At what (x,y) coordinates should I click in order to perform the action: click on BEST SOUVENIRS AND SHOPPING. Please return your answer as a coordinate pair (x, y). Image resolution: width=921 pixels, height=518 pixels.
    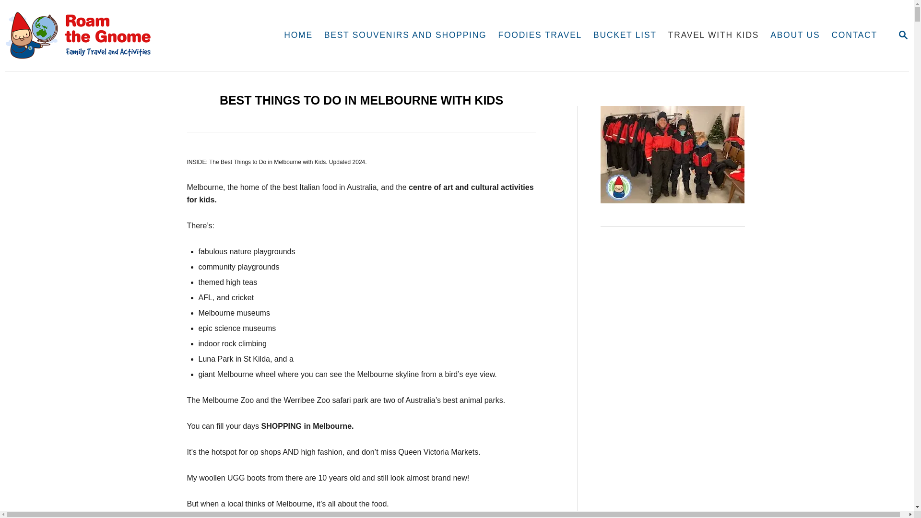
    Looking at the image, I should click on (406, 35).